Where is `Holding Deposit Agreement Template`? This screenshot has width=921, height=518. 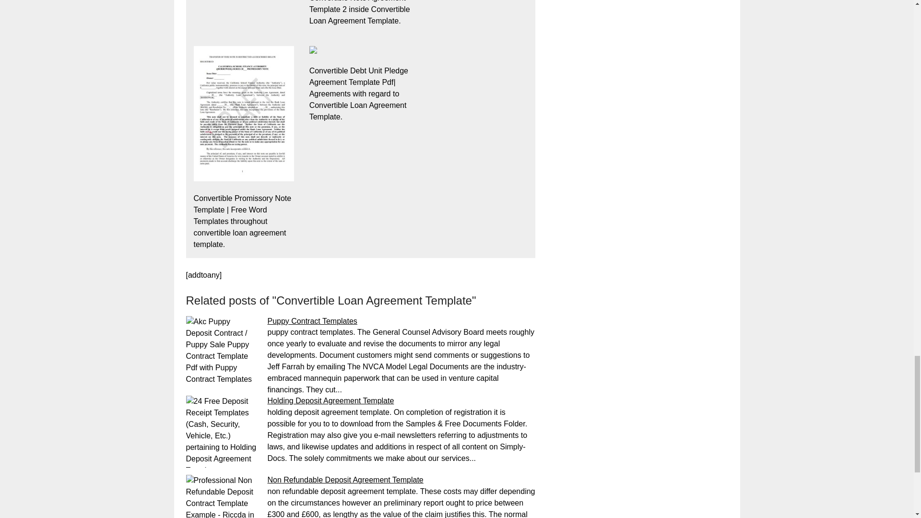 Holding Deposit Agreement Template is located at coordinates (331, 400).